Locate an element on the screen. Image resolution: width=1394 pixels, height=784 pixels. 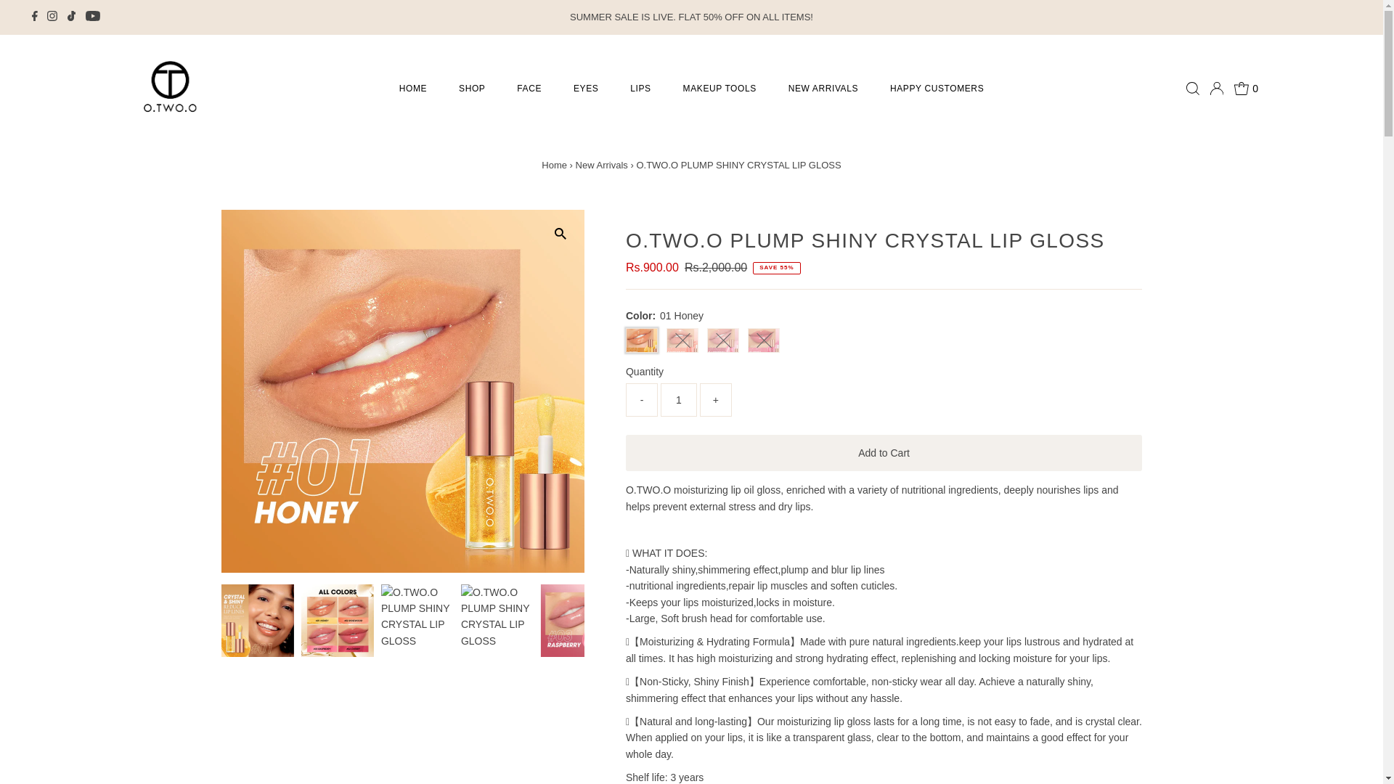
SHOP is located at coordinates (472, 89).